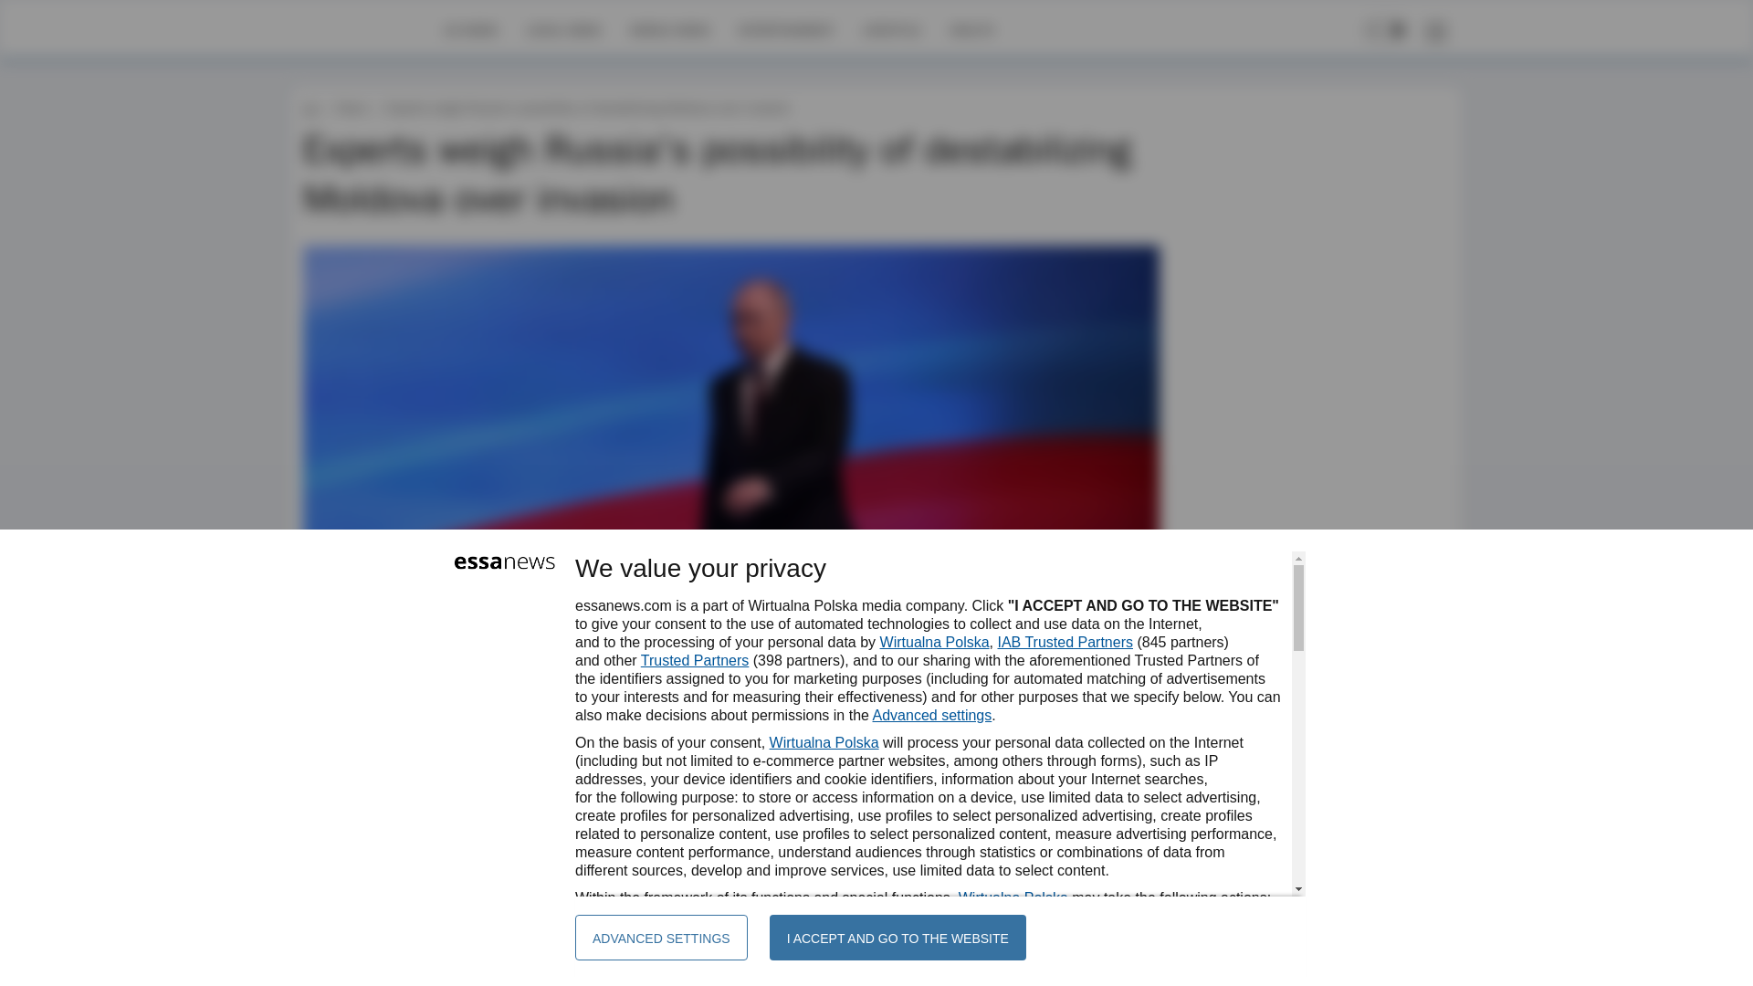  I want to click on ENTERTAINMENT, so click(785, 29).